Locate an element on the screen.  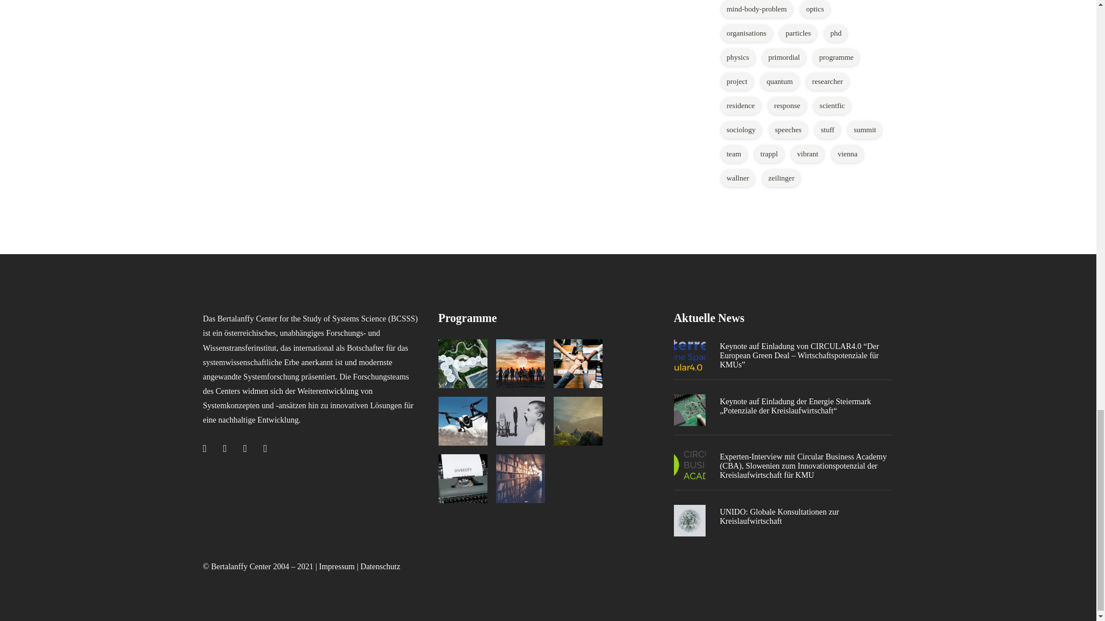
Young Scientists and Researcher Awards is located at coordinates (520, 421).